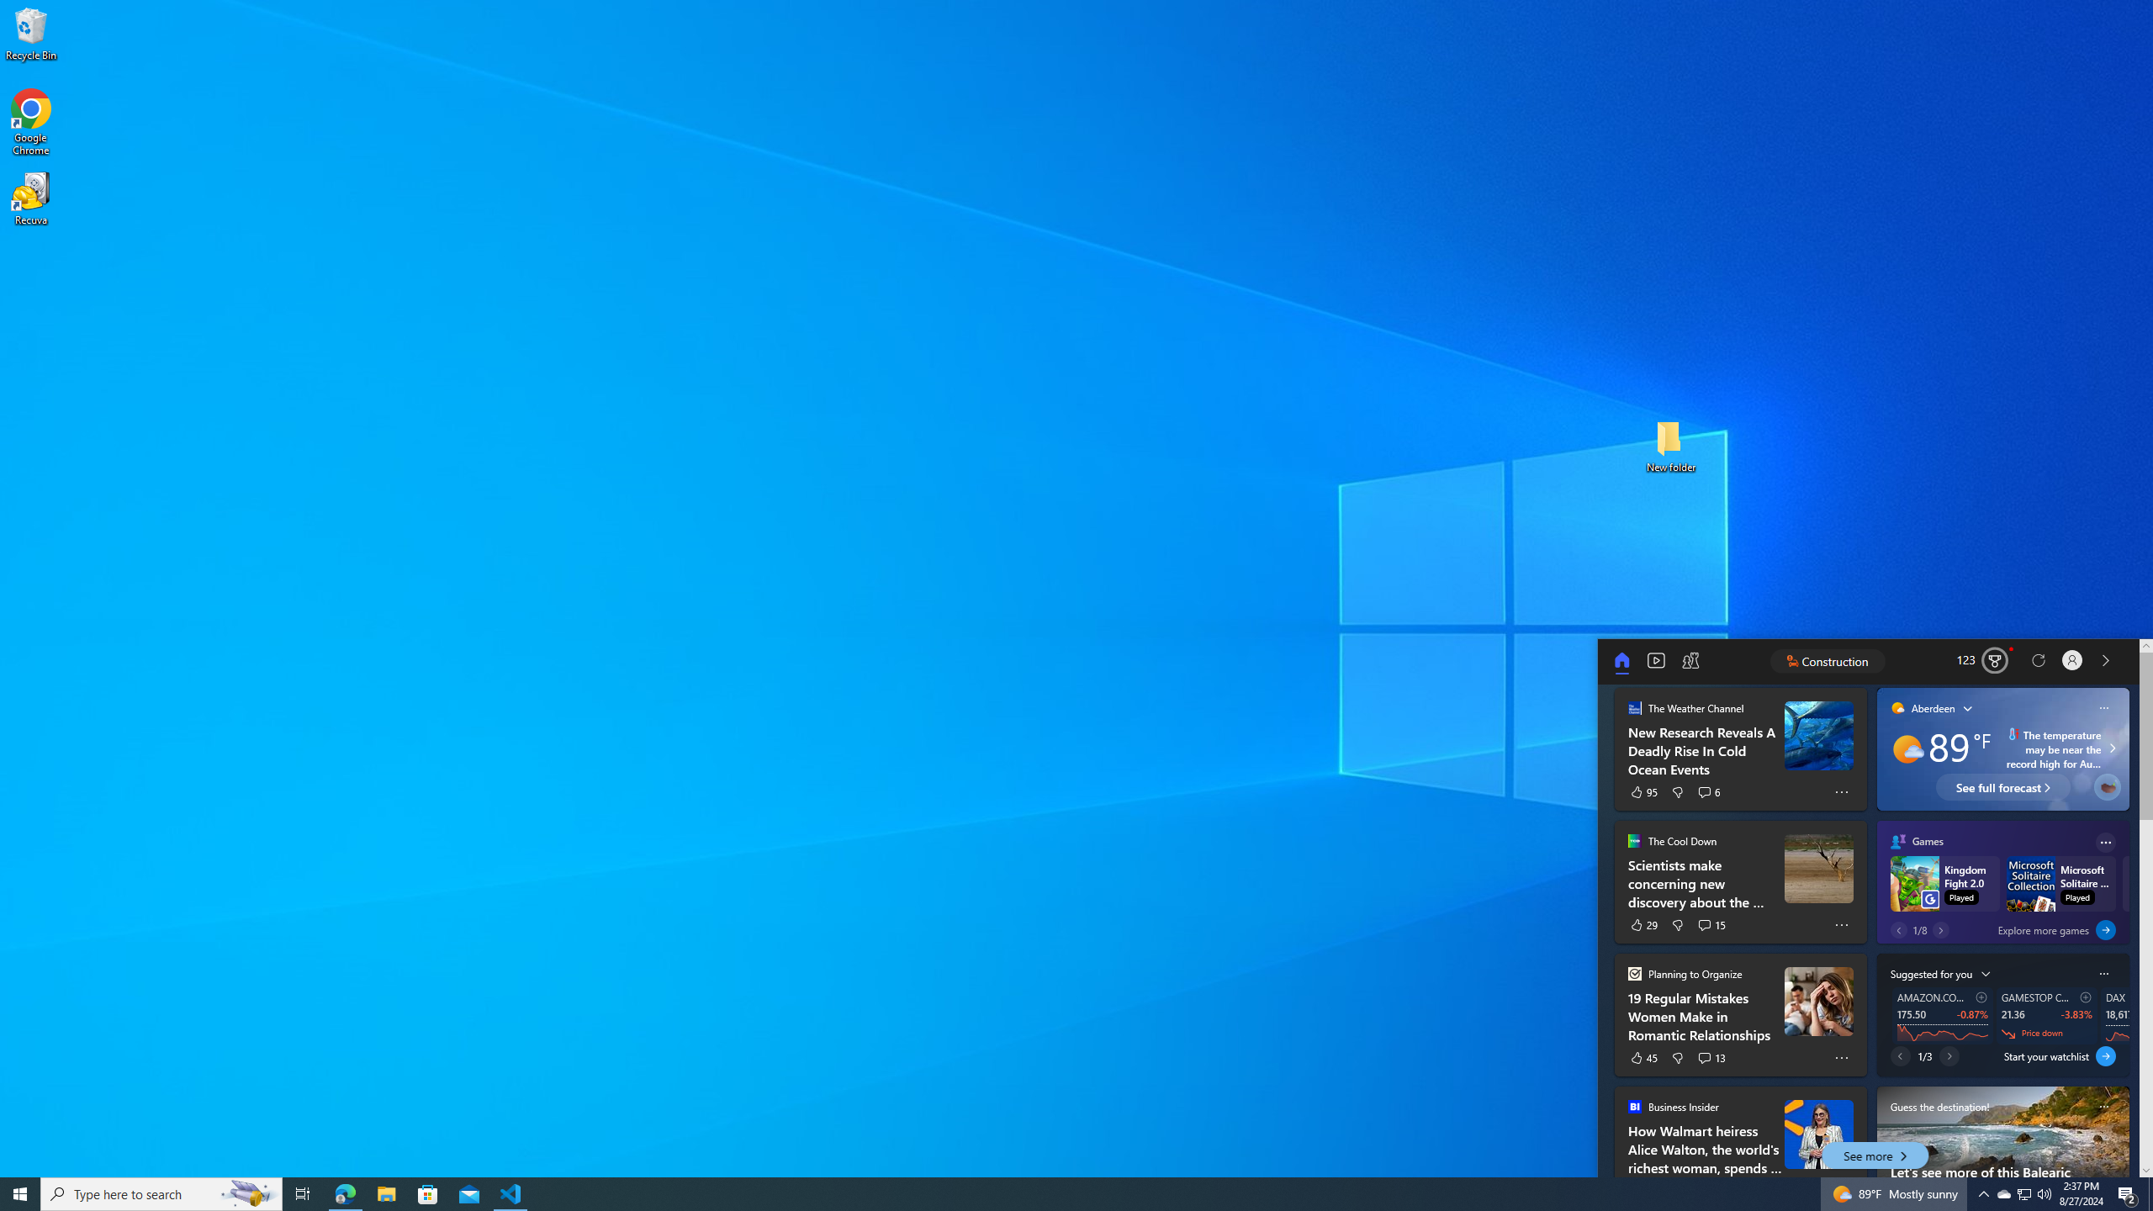  I want to click on Next game, so click(1940, 930).